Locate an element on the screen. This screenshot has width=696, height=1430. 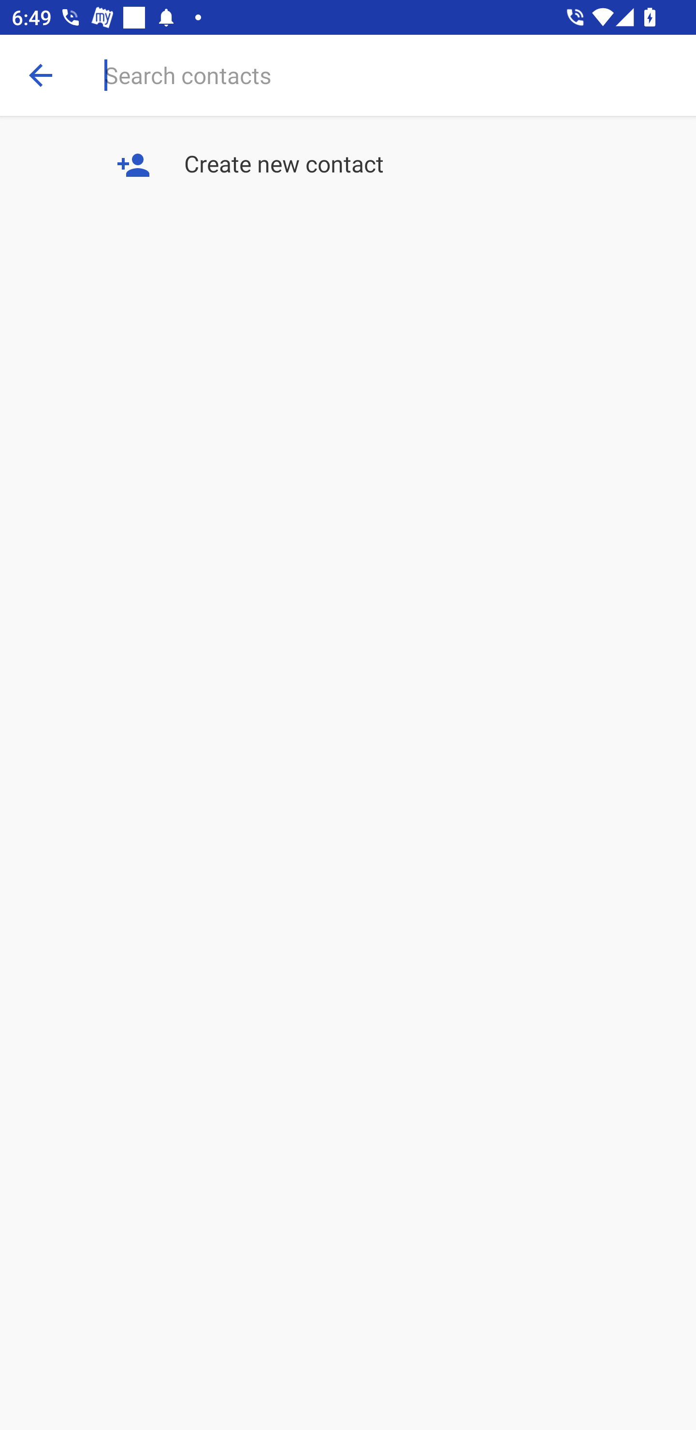
stop searching is located at coordinates (41, 75).